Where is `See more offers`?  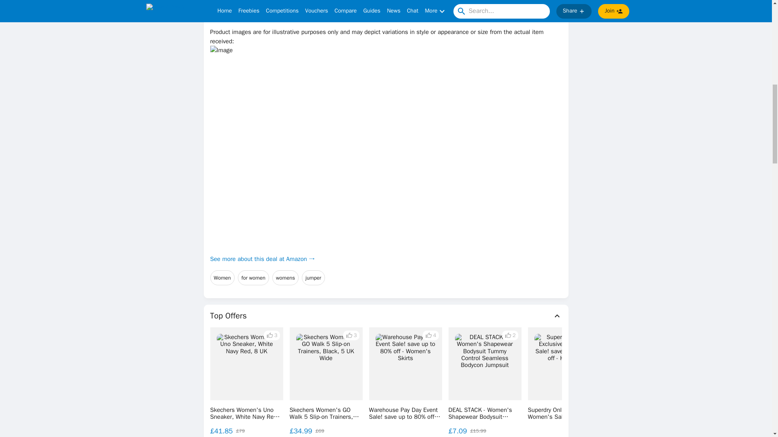
See more offers is located at coordinates (711, 381).